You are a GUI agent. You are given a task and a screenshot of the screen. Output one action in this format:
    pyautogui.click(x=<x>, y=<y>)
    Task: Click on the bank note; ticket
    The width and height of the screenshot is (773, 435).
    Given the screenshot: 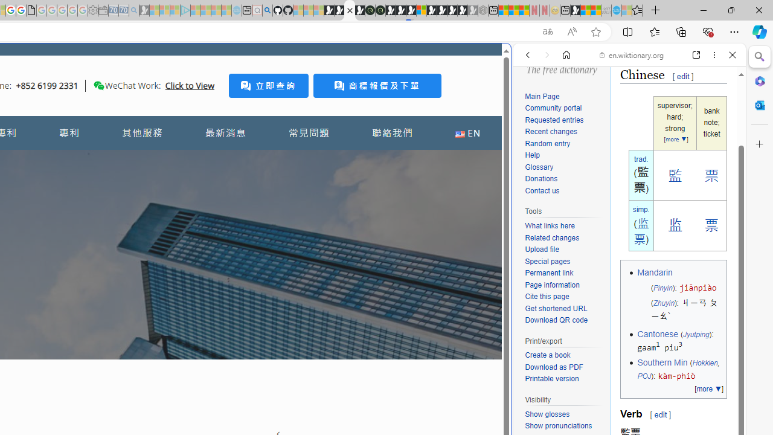 What is the action you would take?
    pyautogui.click(x=711, y=123)
    